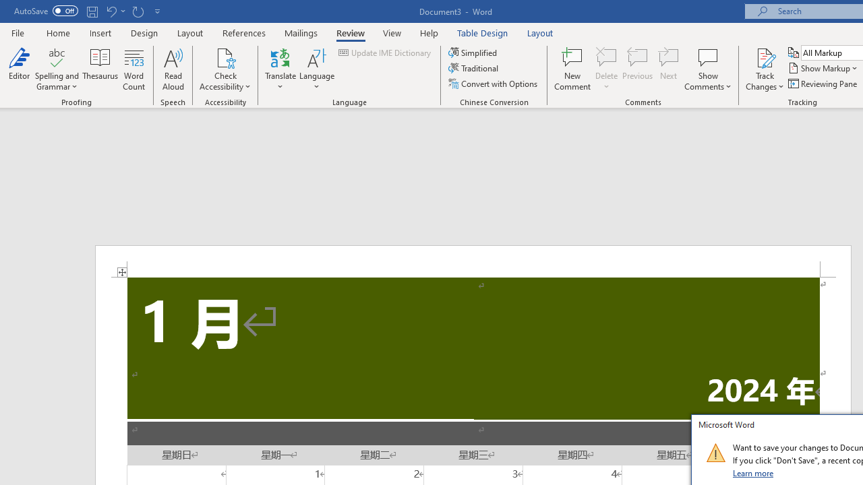  Describe the element at coordinates (111, 11) in the screenshot. I see `Undo Apply Quick Style` at that location.